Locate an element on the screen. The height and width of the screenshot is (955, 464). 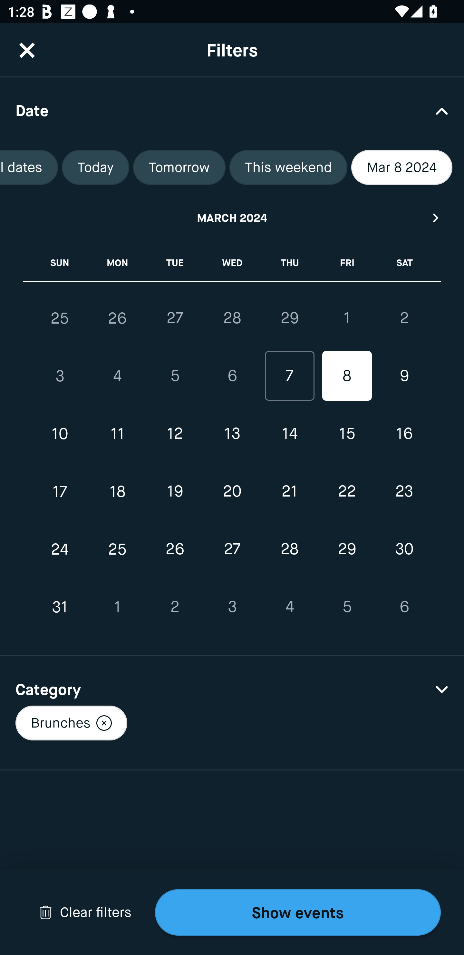
25 is located at coordinates (117, 549).